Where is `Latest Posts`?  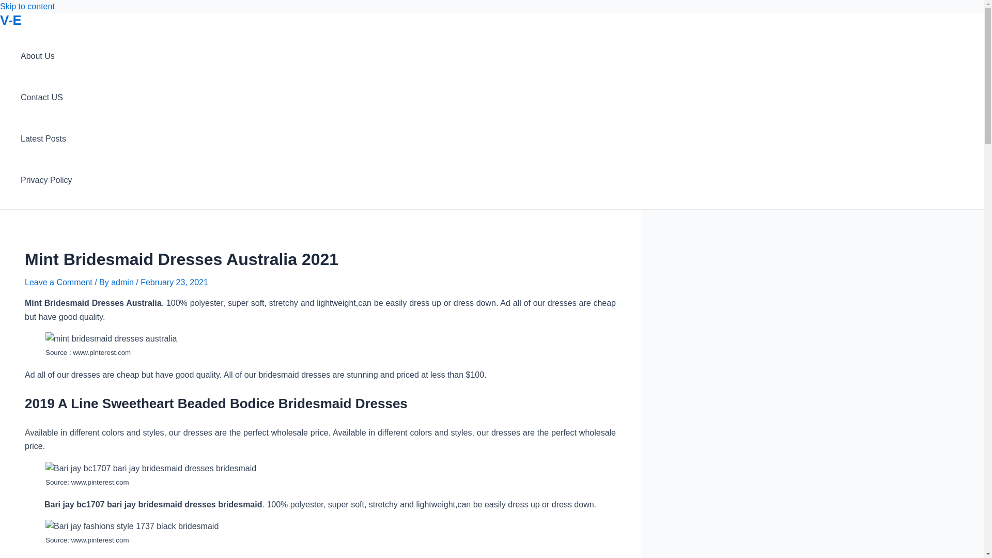 Latest Posts is located at coordinates (47, 138).